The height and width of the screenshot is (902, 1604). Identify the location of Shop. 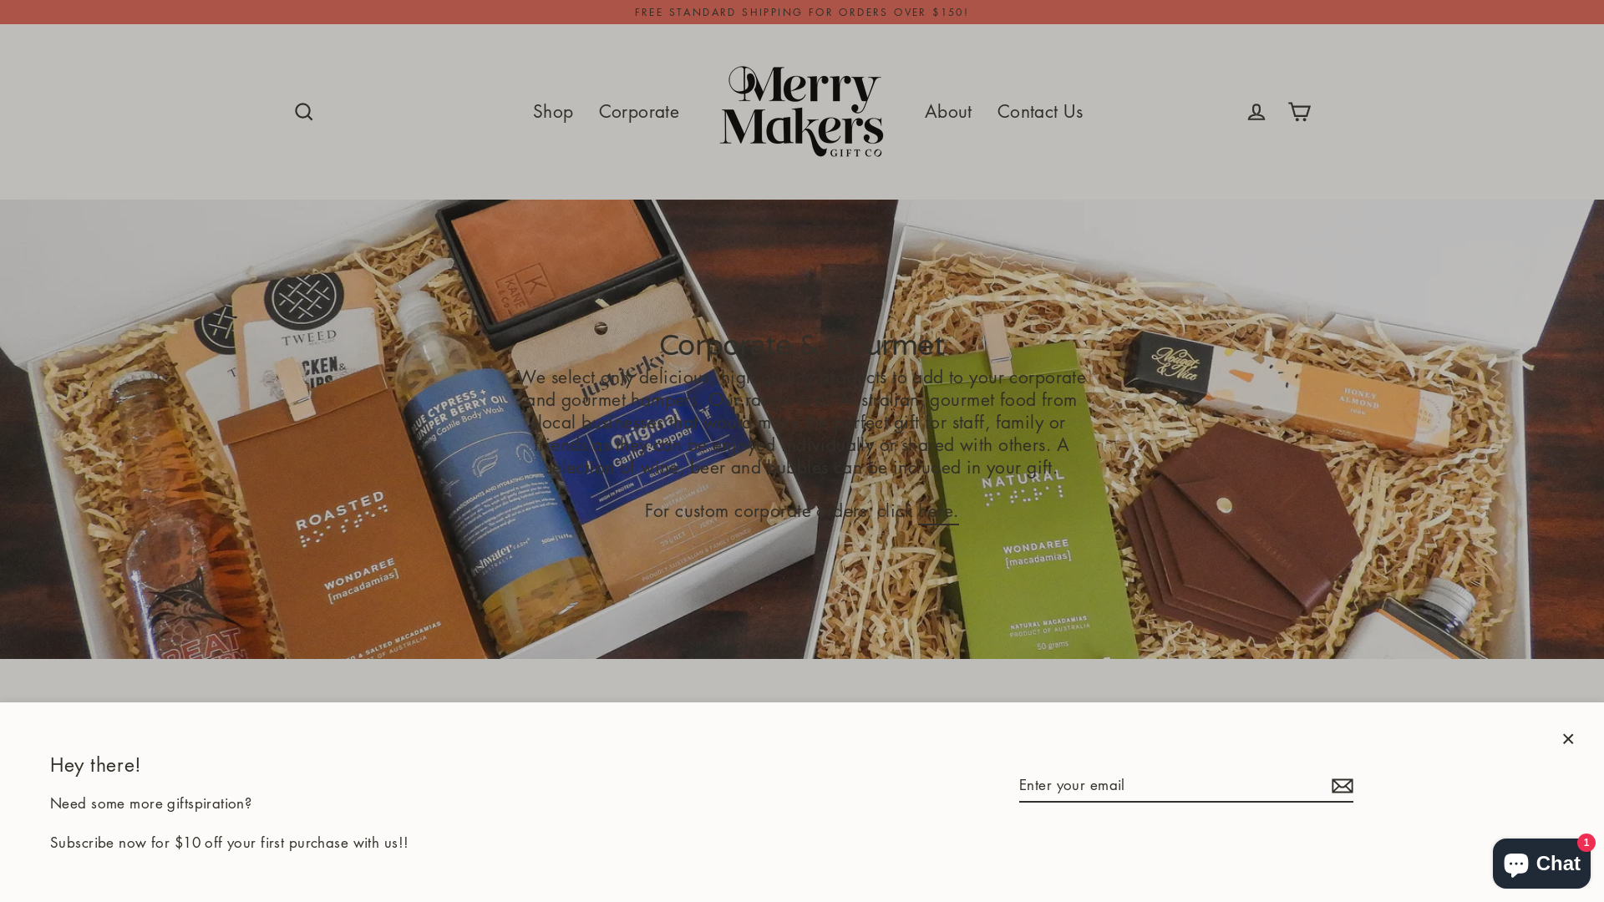
(553, 112).